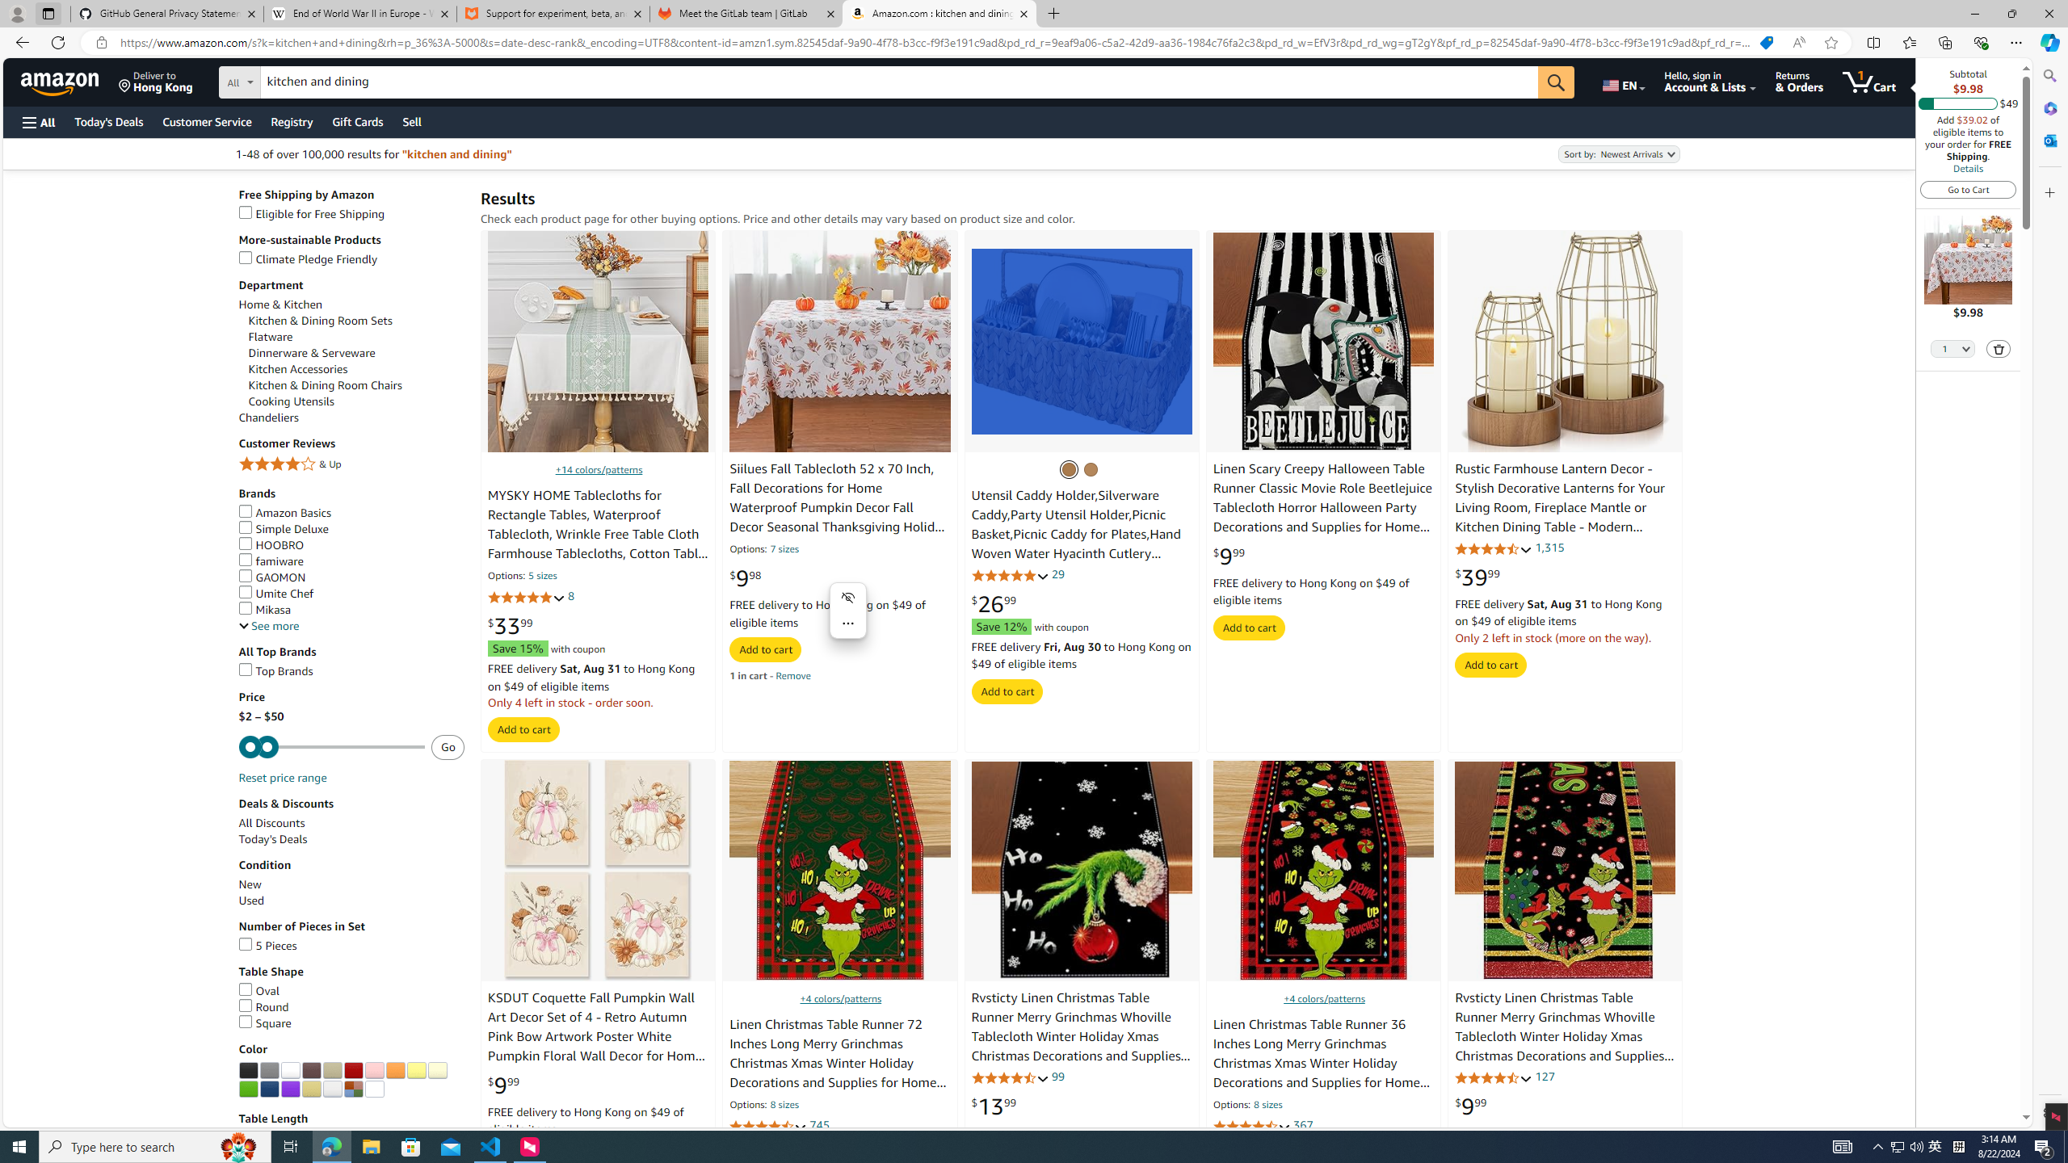 The height and width of the screenshot is (1163, 2068). What do you see at coordinates (353, 1070) in the screenshot?
I see `AutomationID: p_n_feature_twenty_browse-bin/3254103011` at bounding box center [353, 1070].